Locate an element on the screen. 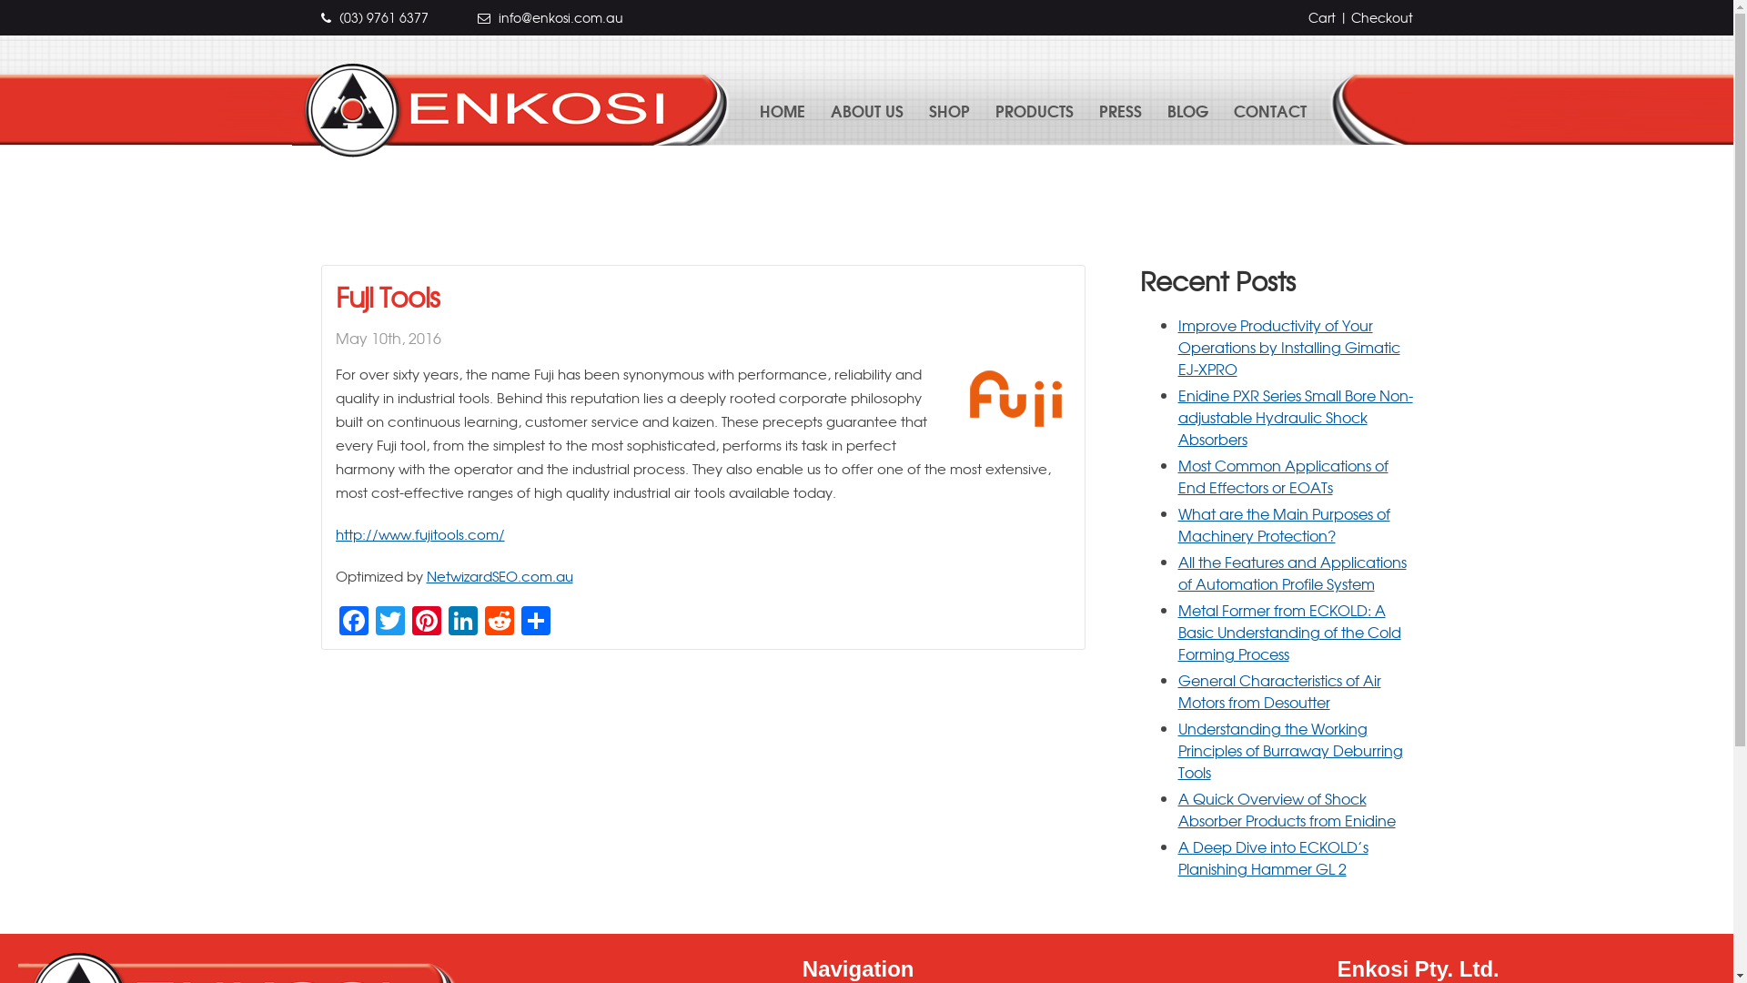 This screenshot has width=1747, height=983. Reddit is located at coordinates (499, 621).